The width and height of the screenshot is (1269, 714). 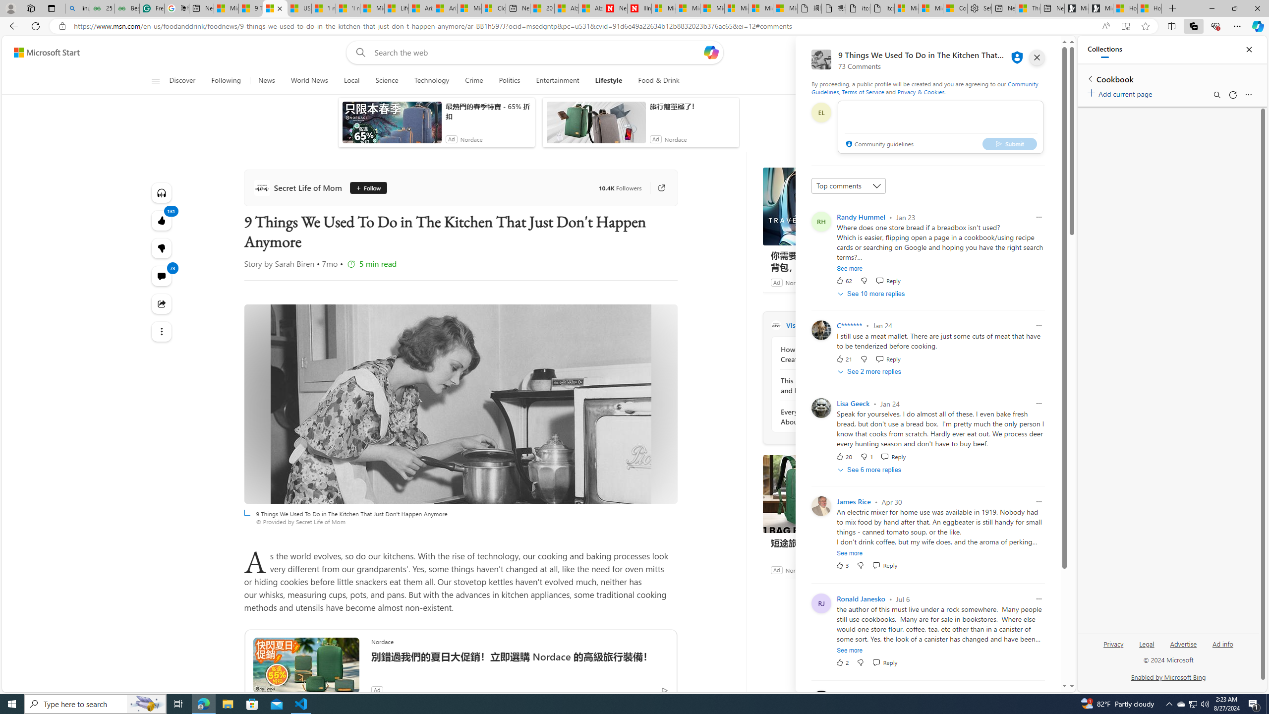 I want to click on Ronald Janesko, so click(x=861, y=599).